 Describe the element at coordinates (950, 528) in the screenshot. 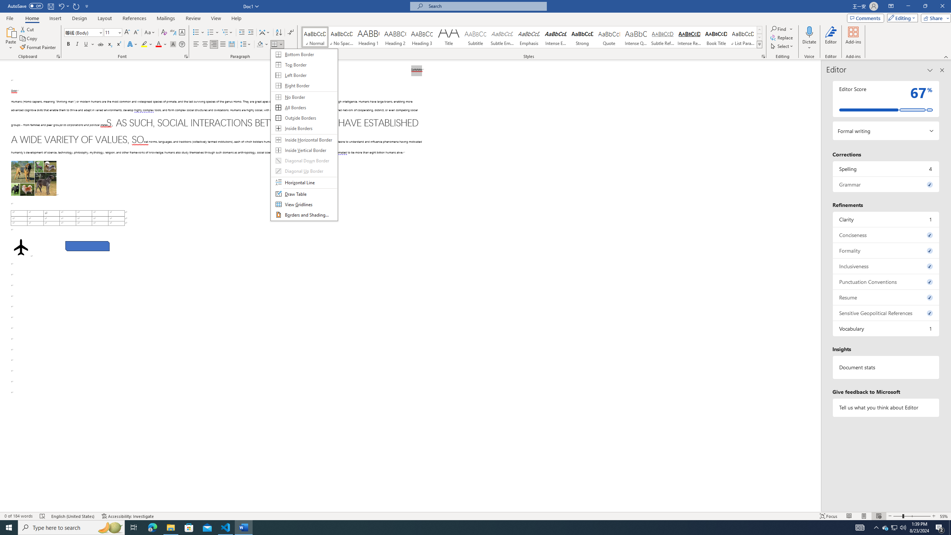

I see `Show desktop` at that location.